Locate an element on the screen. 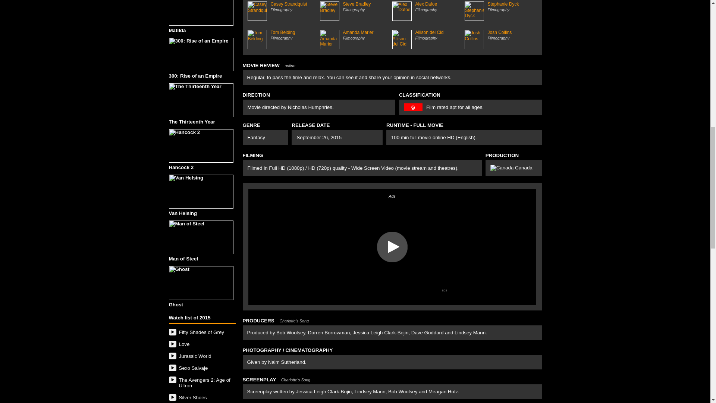 Image resolution: width=716 pixels, height=403 pixels. Ghost, movie is located at coordinates (201, 283).